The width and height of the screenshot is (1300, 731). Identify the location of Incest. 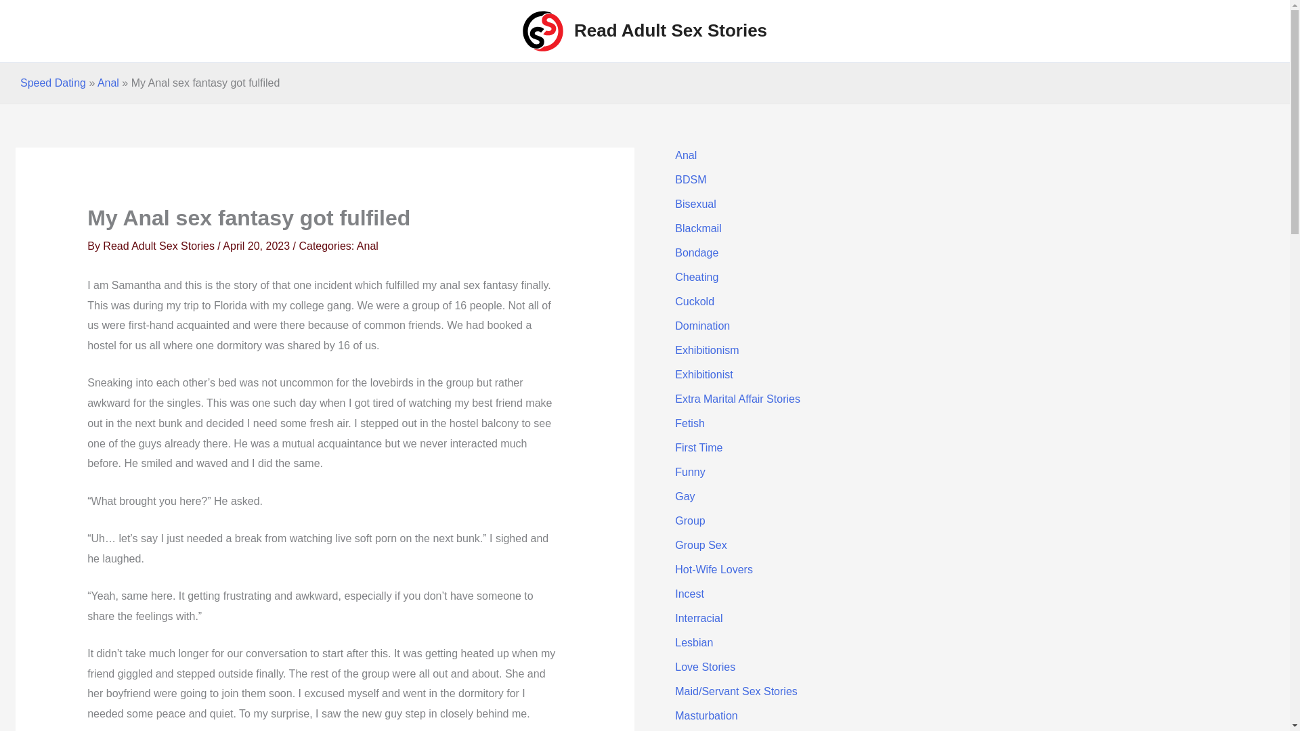
(689, 594).